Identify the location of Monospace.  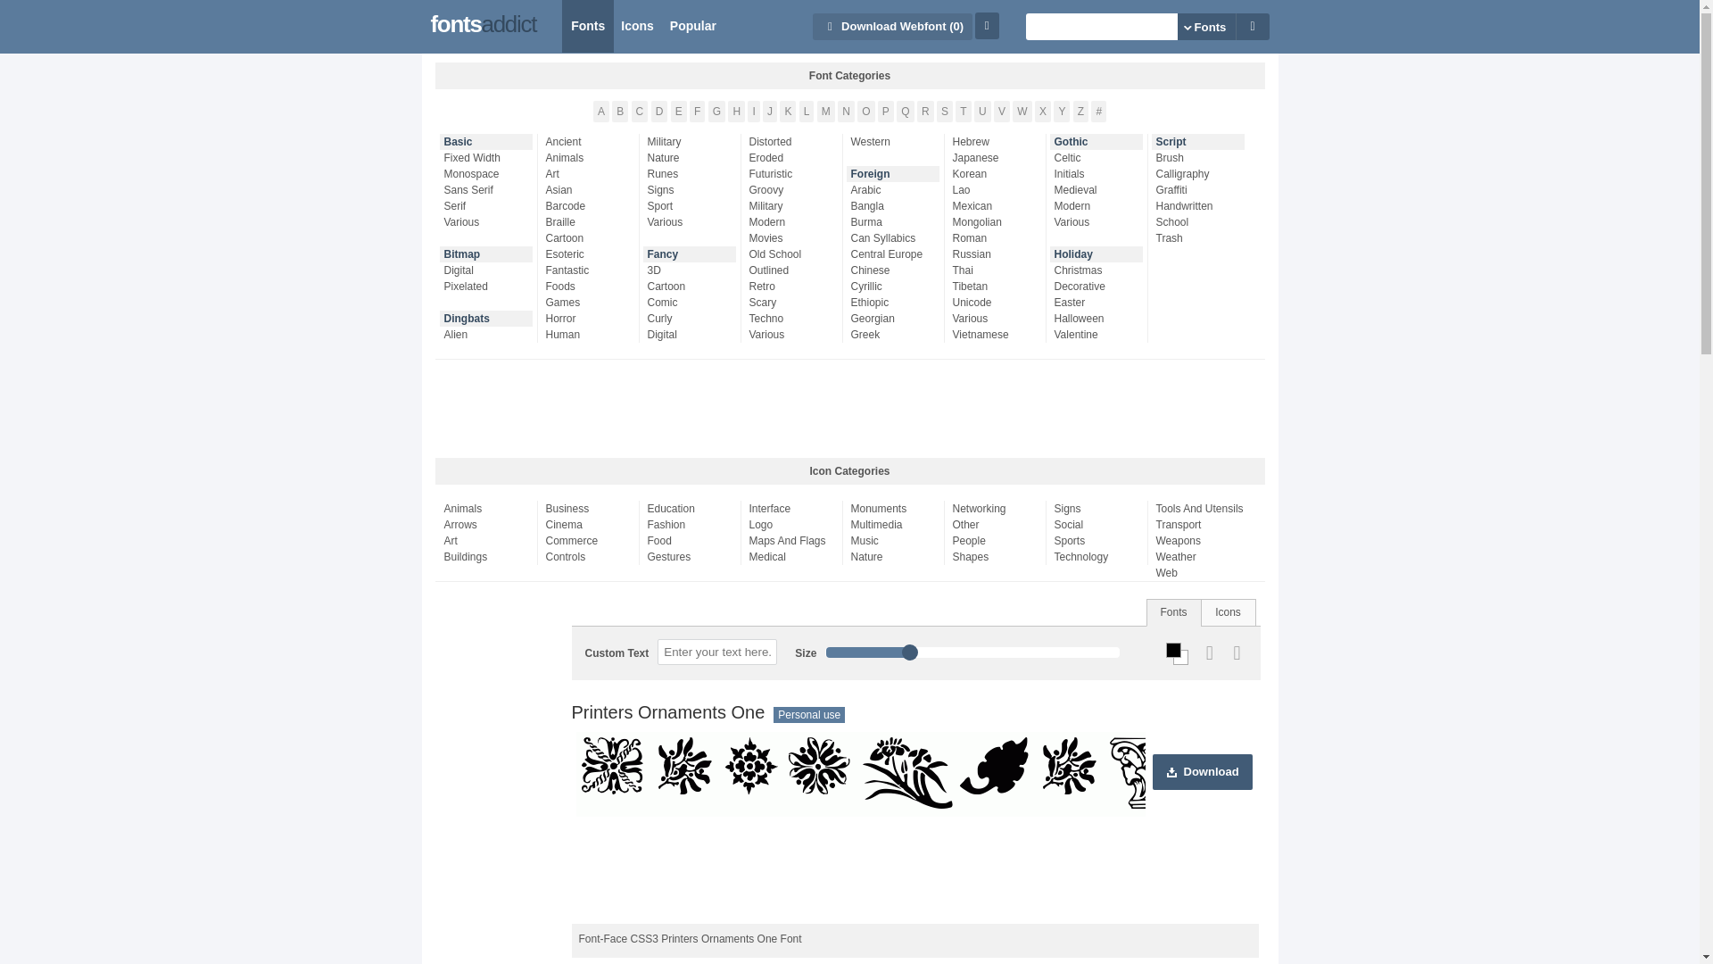
(491, 173).